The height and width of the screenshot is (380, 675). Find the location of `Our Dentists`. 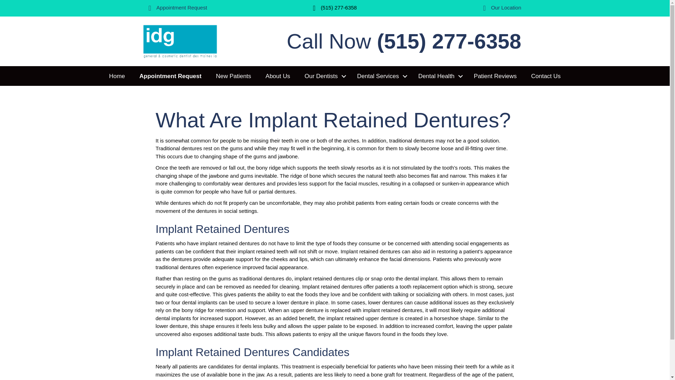

Our Dentists is located at coordinates (323, 76).